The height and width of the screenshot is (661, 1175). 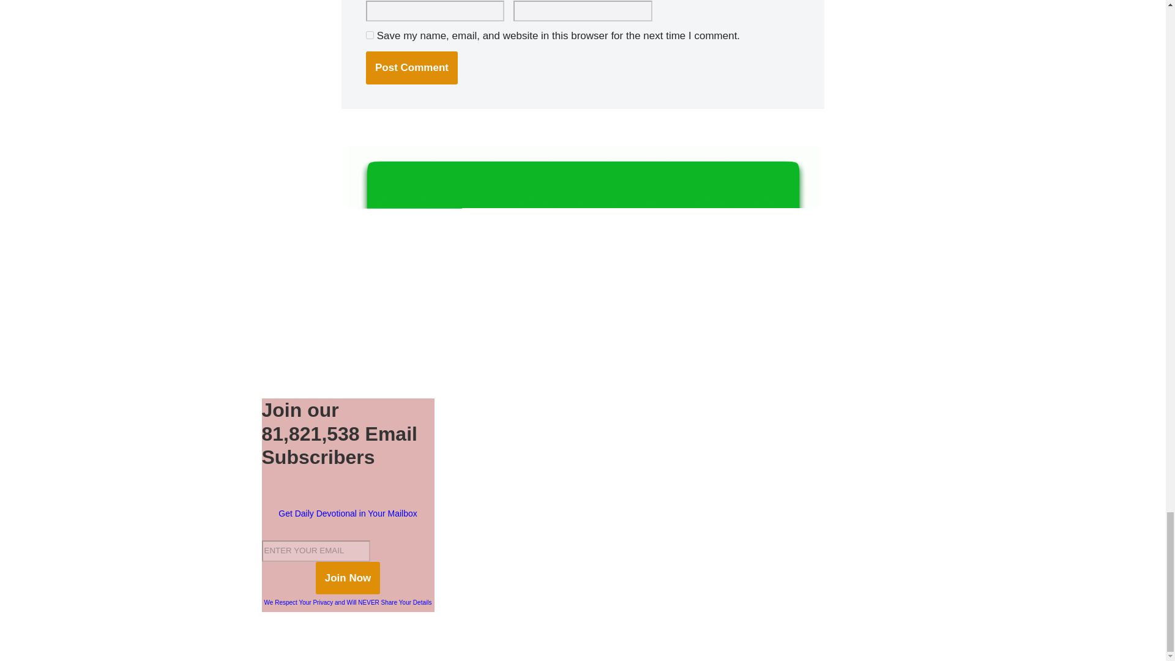 I want to click on yes, so click(x=370, y=34).